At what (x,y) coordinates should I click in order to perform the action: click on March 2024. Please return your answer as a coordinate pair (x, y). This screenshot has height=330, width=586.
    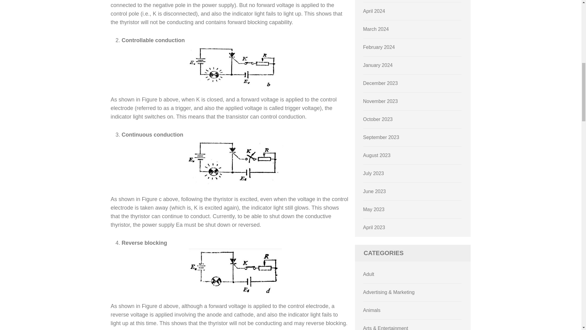
    Looking at the image, I should click on (376, 29).